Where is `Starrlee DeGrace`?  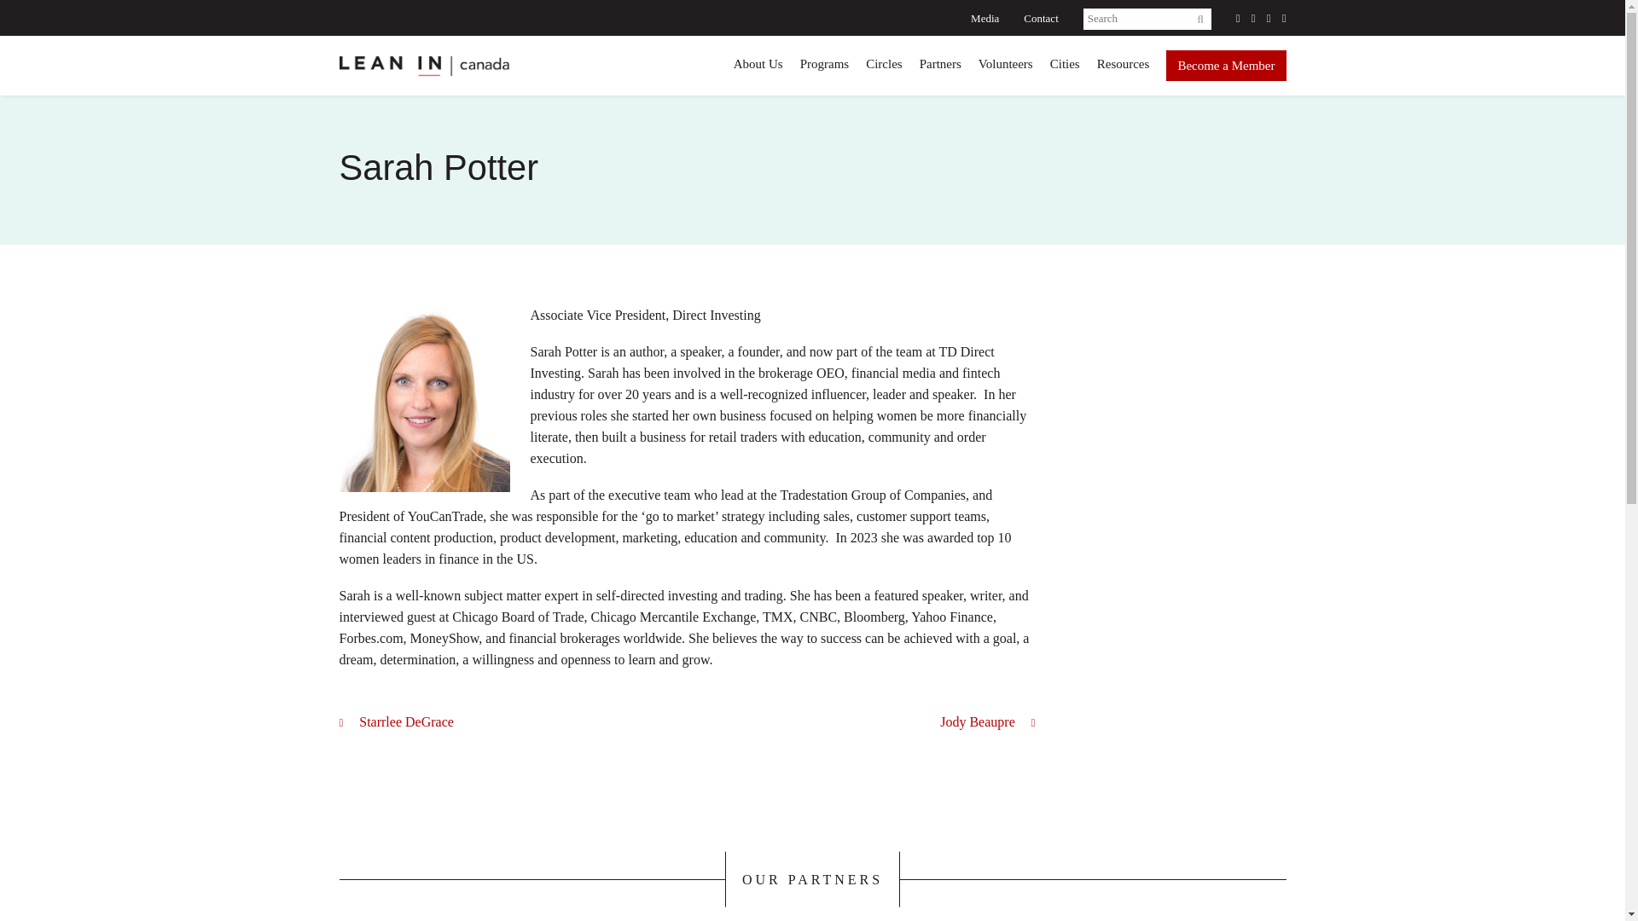
Starrlee DeGrace is located at coordinates (396, 721).